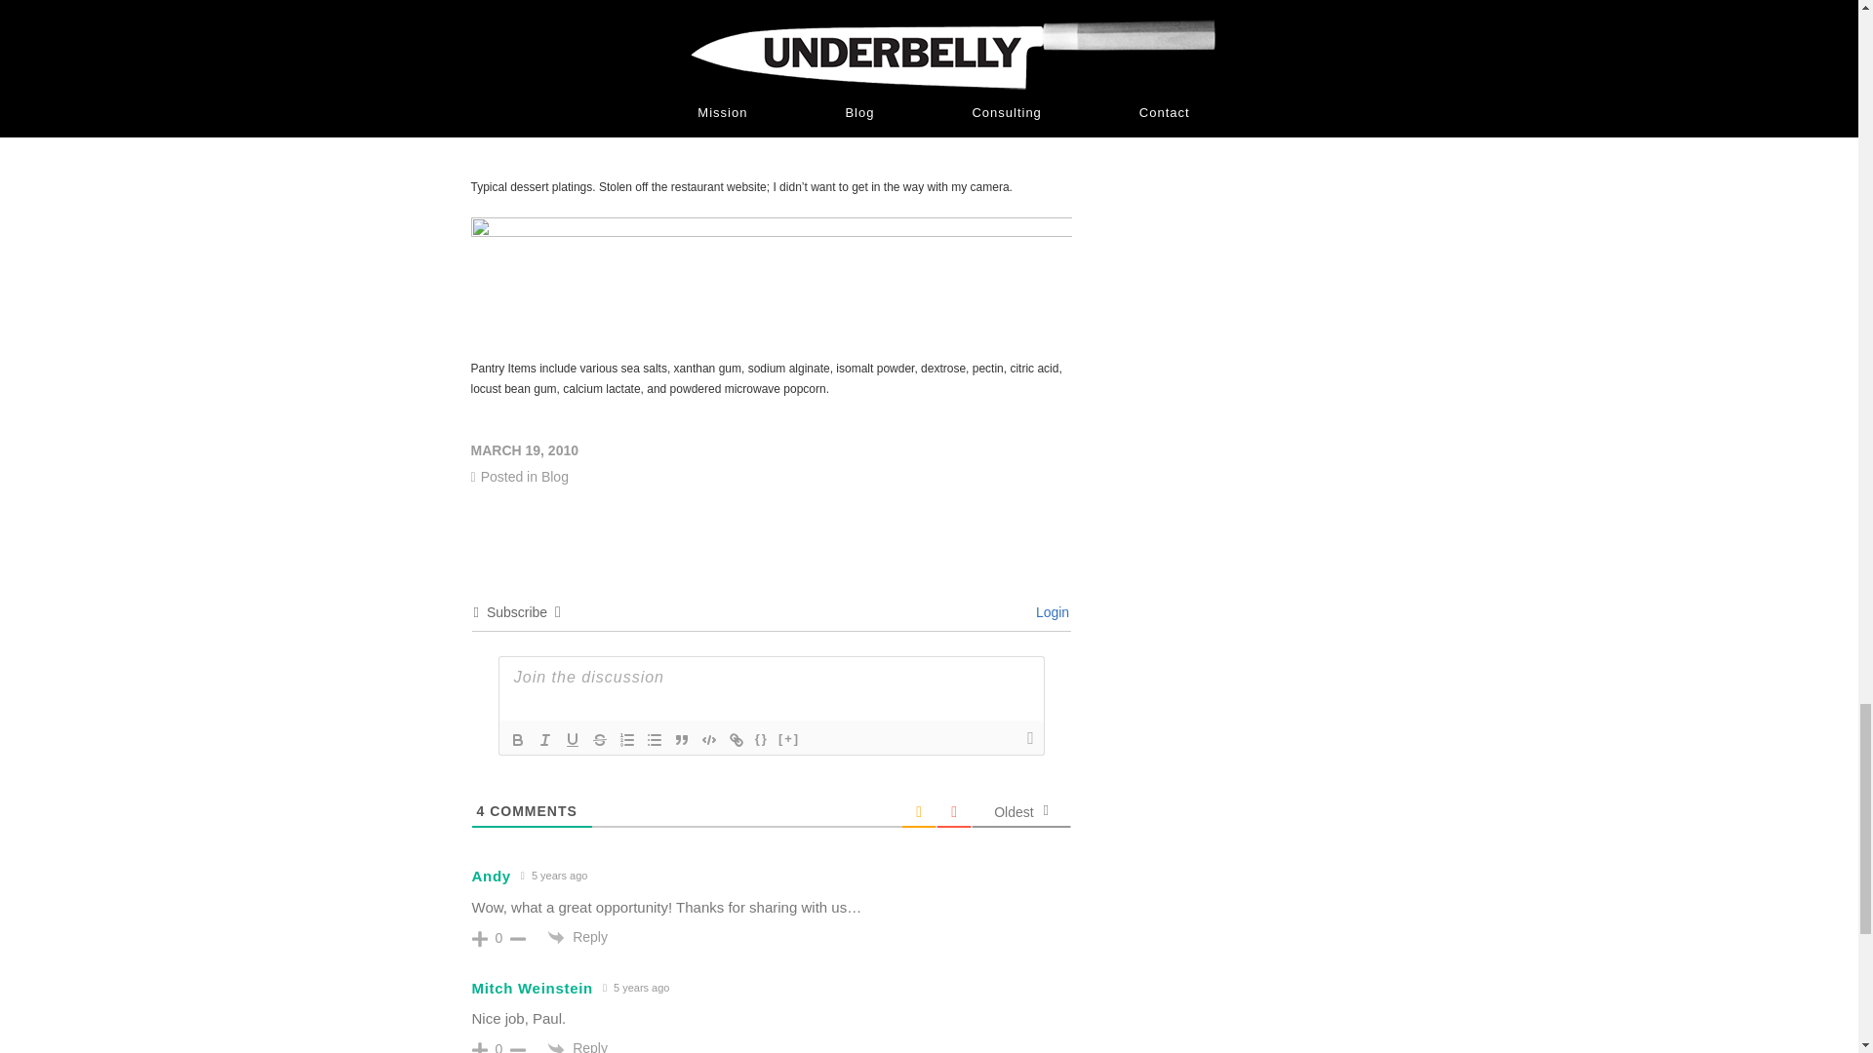  I want to click on Link, so click(737, 740).